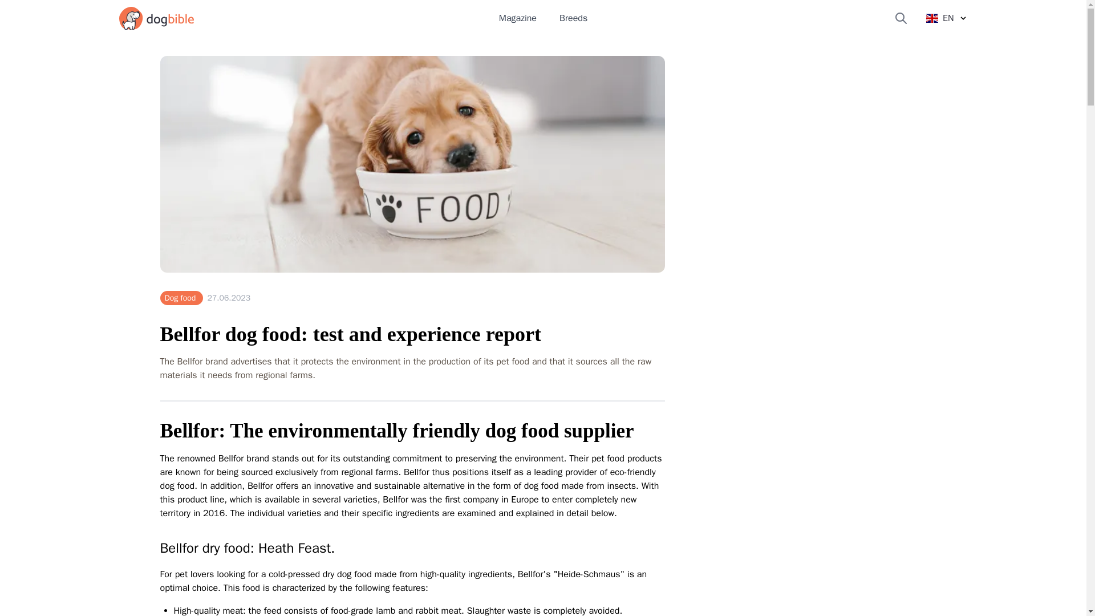  I want to click on Dog food, so click(181, 298).